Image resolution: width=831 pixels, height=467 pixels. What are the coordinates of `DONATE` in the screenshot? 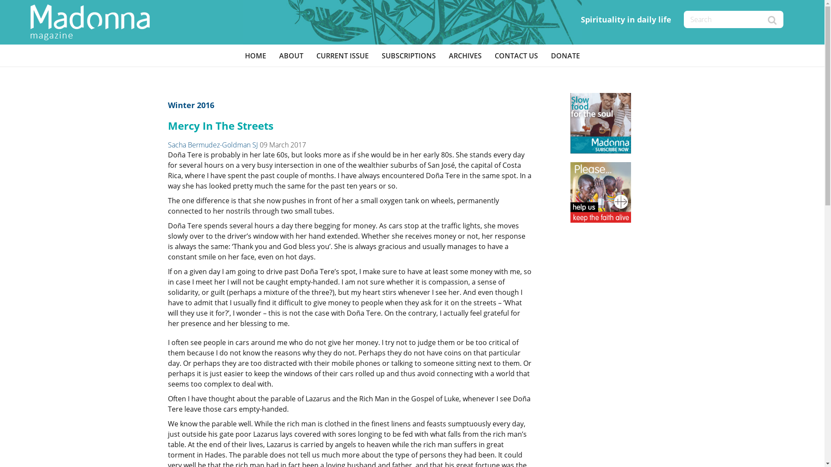 It's located at (565, 56).